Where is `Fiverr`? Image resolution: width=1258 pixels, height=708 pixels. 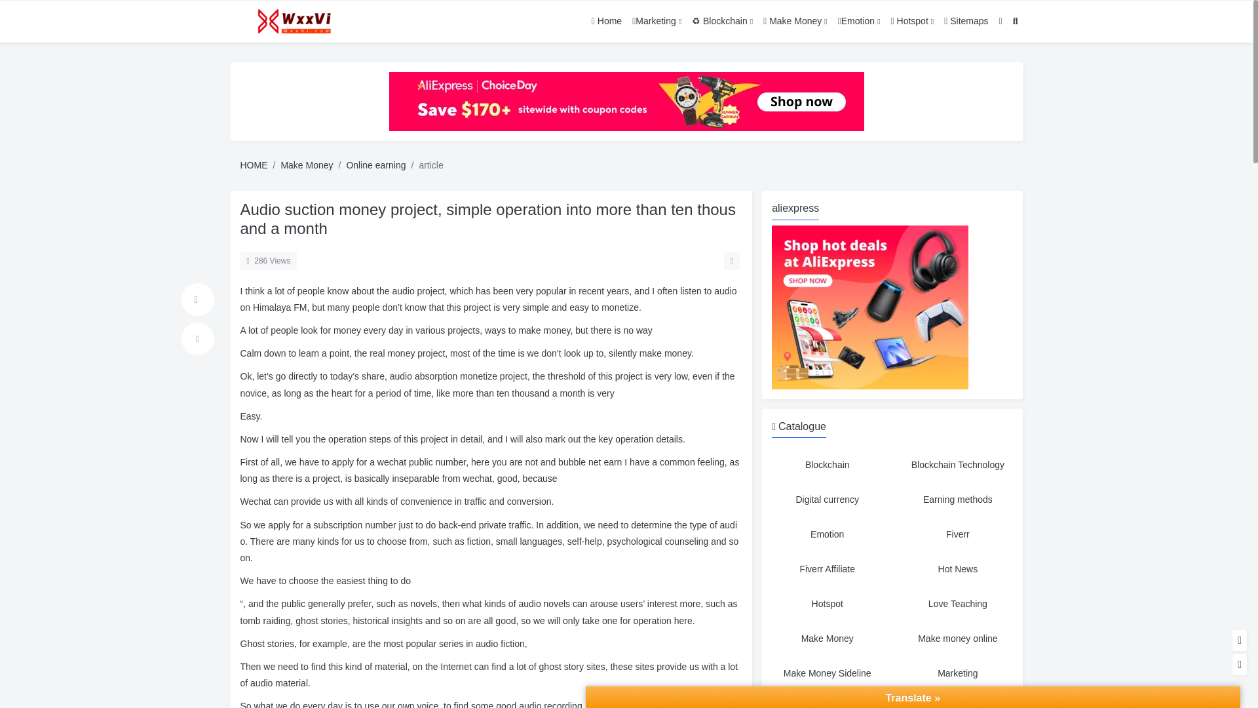 Fiverr is located at coordinates (958, 534).